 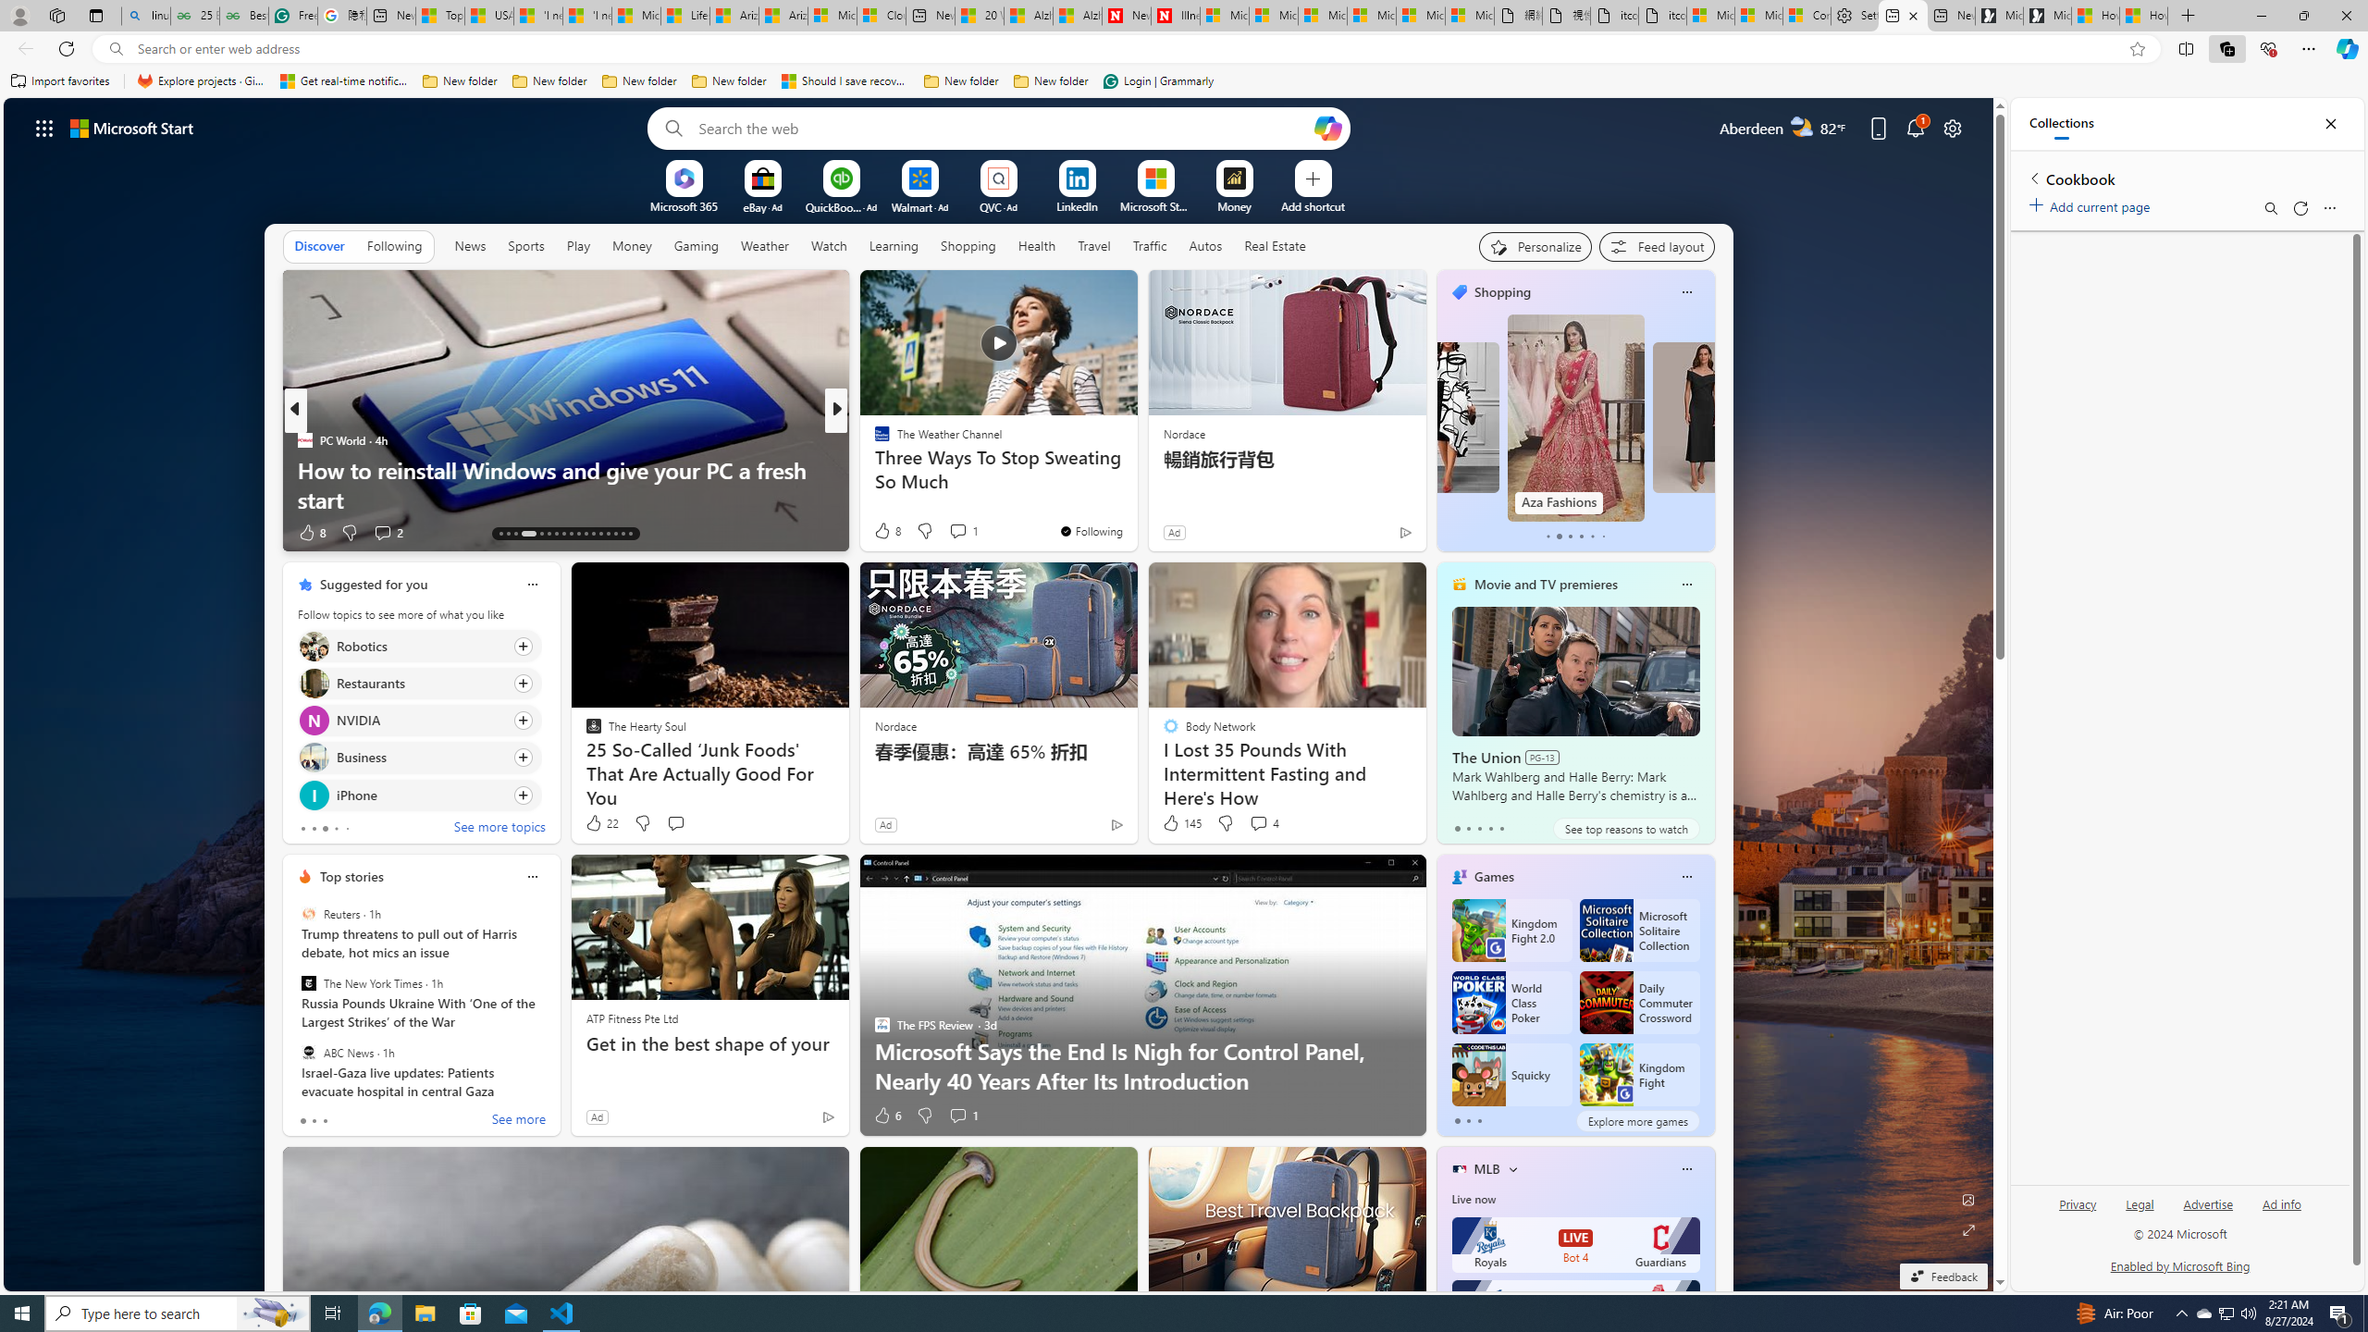 I want to click on Sports, so click(x=526, y=246).